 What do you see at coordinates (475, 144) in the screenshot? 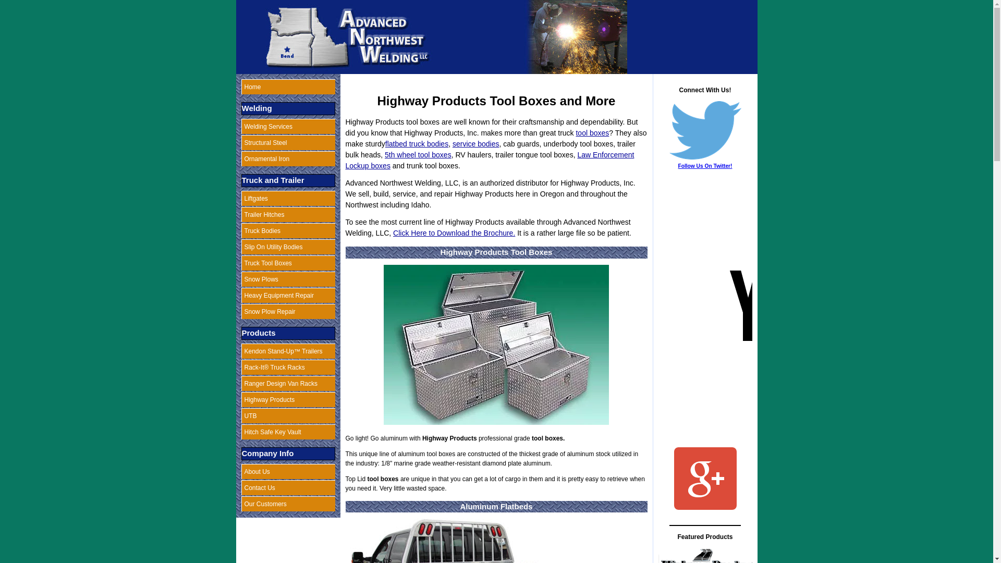
I see `service bodies` at bounding box center [475, 144].